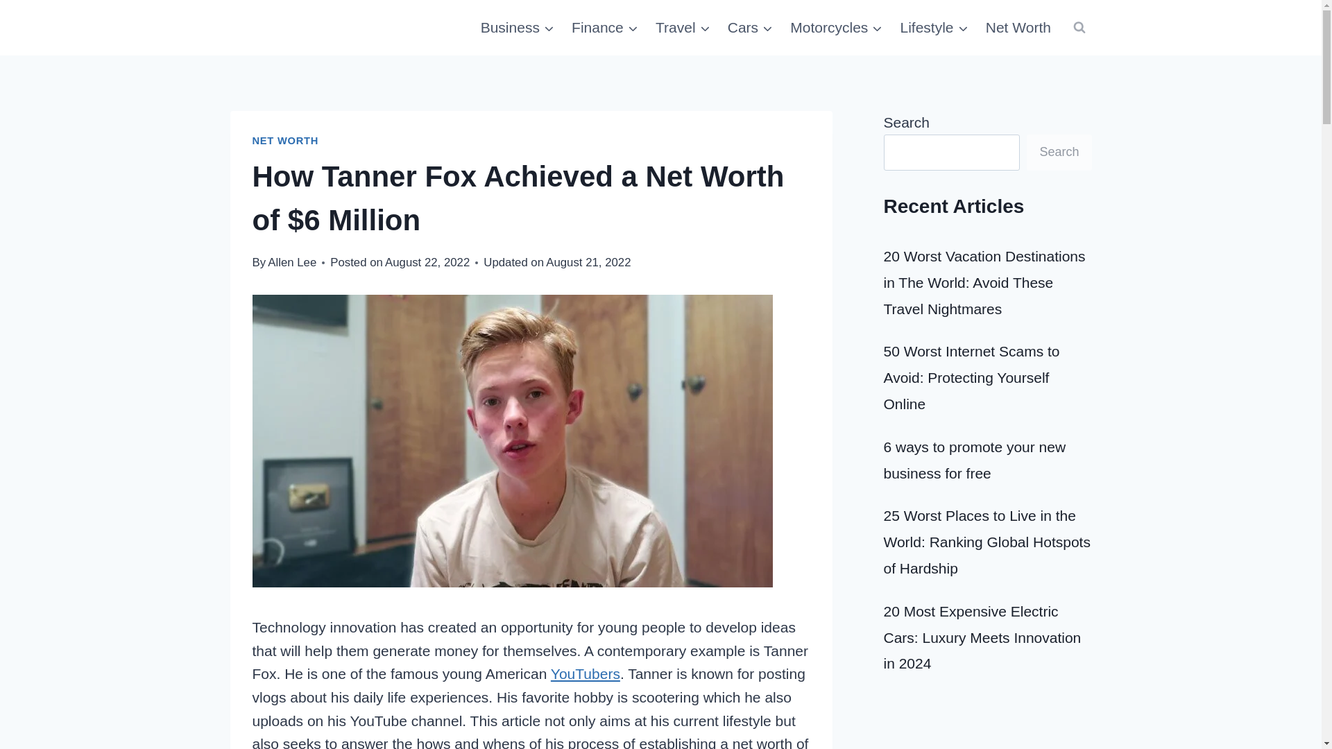 The width and height of the screenshot is (1332, 749). What do you see at coordinates (683, 28) in the screenshot?
I see `Travel` at bounding box center [683, 28].